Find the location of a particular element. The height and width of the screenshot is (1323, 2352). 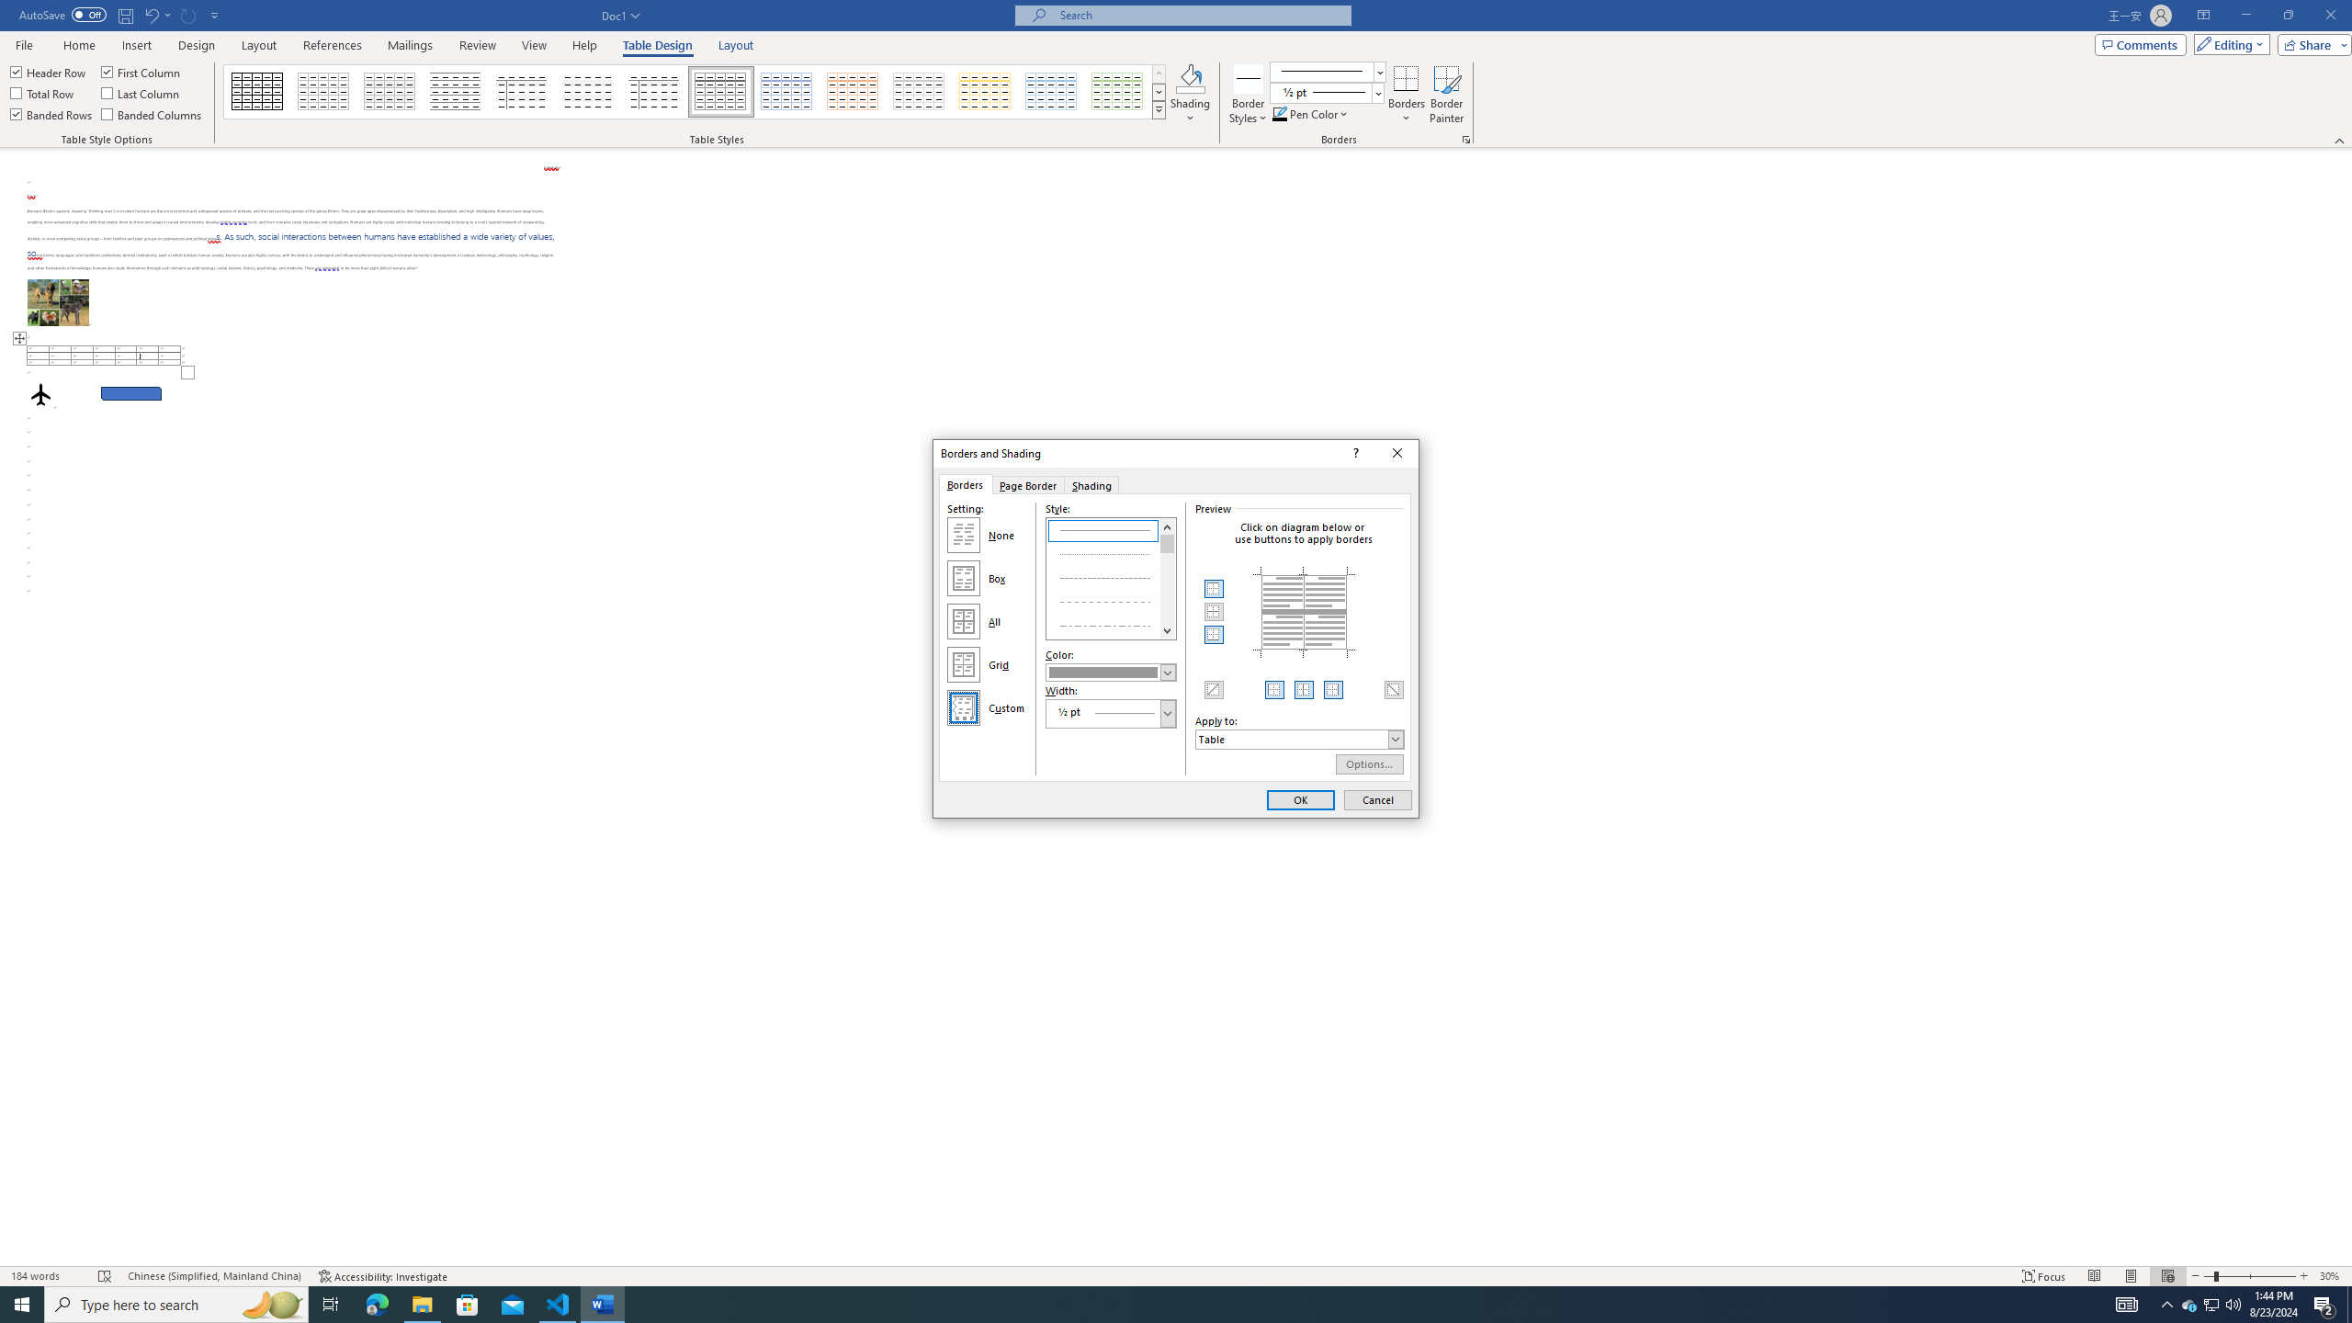

Airplane with solid fill is located at coordinates (40, 393).